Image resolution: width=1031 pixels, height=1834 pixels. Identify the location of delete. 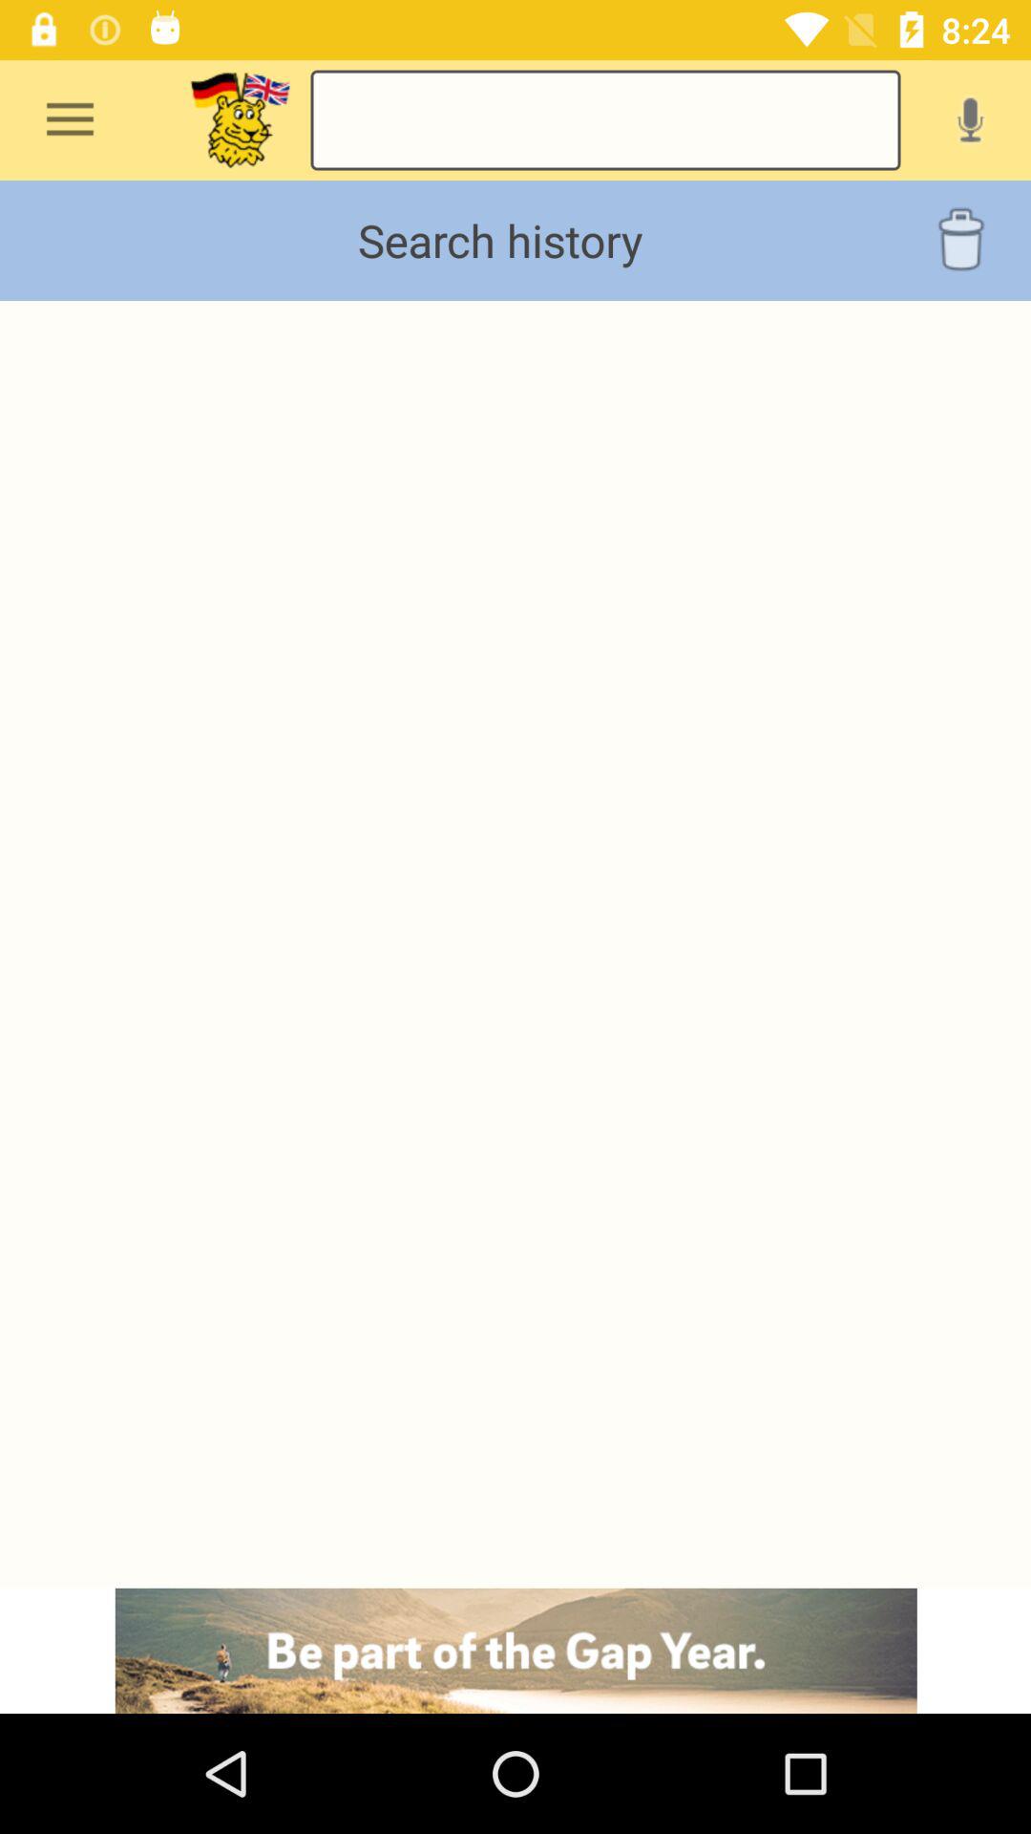
(960, 241).